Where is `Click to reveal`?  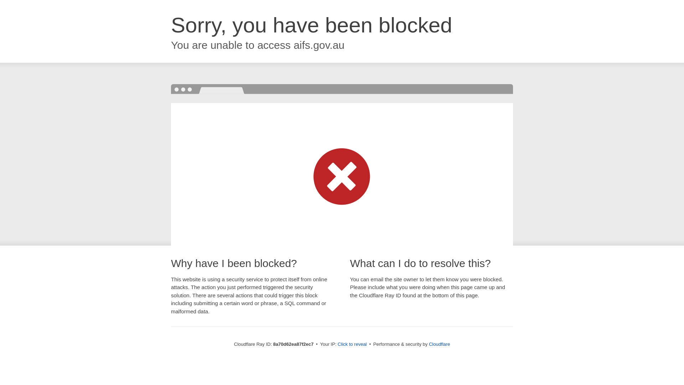 Click to reveal is located at coordinates (352, 344).